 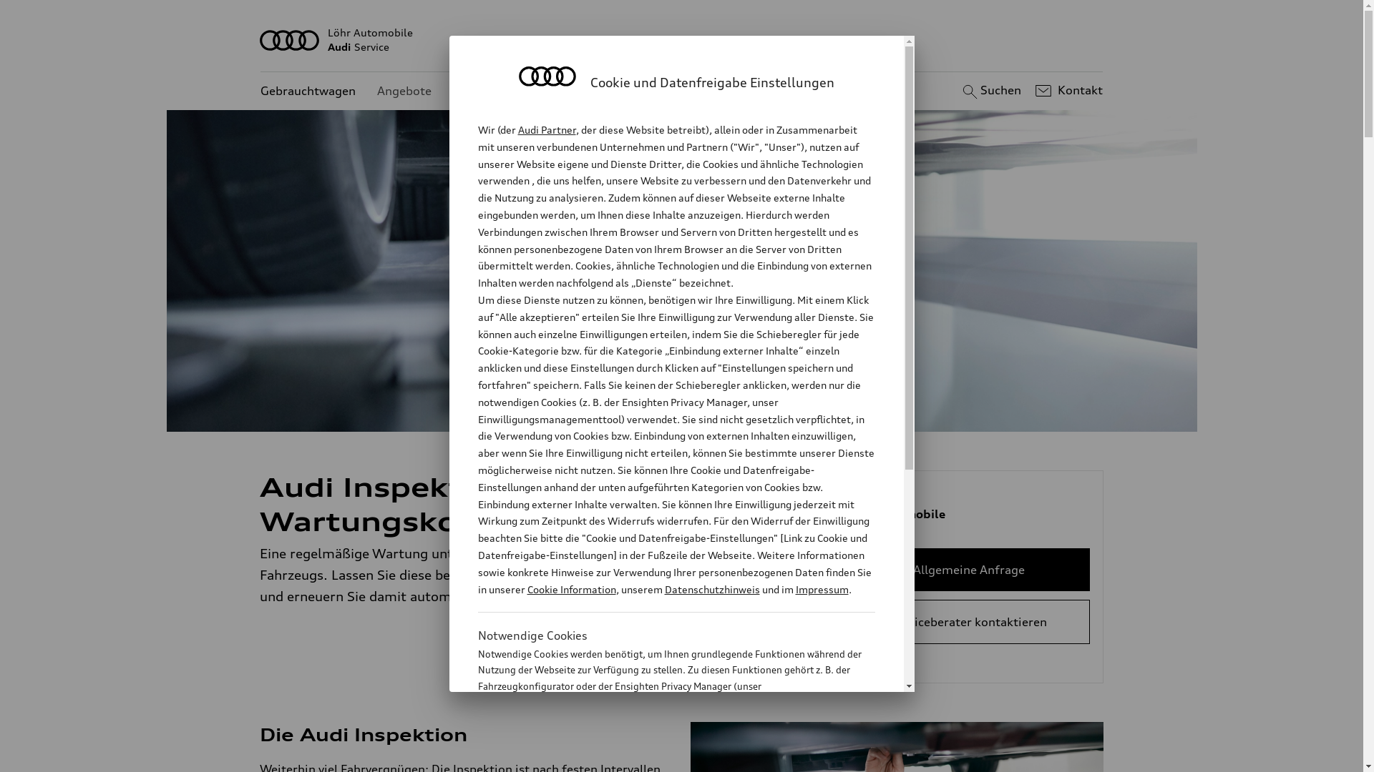 What do you see at coordinates (969, 570) in the screenshot?
I see `Allgemeine Anfrage` at bounding box center [969, 570].